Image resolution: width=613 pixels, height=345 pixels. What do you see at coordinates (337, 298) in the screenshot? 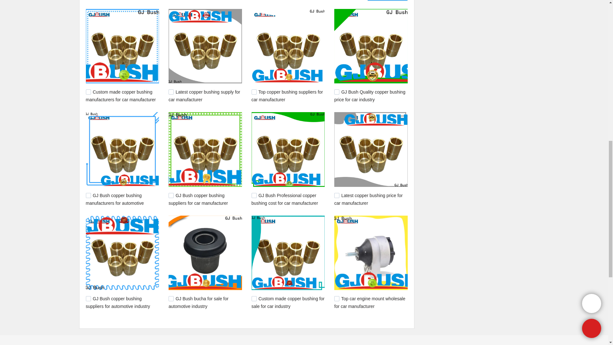
I see `799` at bounding box center [337, 298].